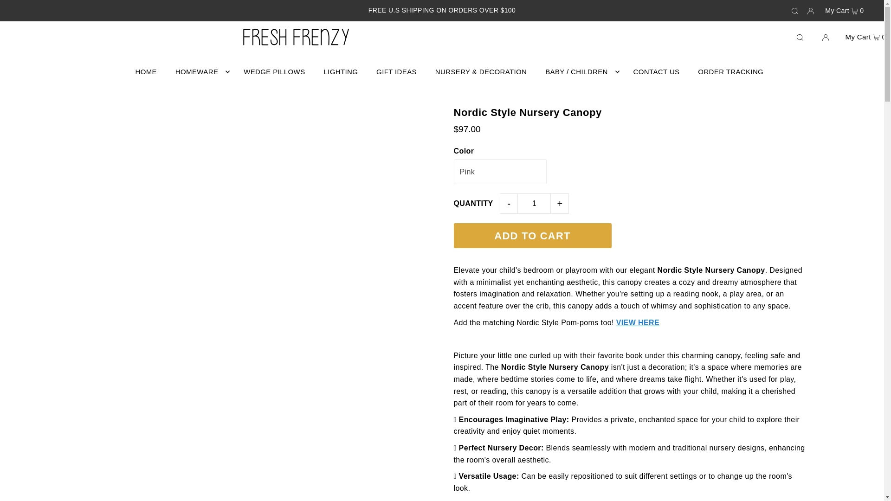 The image size is (891, 501). Describe the element at coordinates (532, 235) in the screenshot. I see `Add to Cart` at that location.